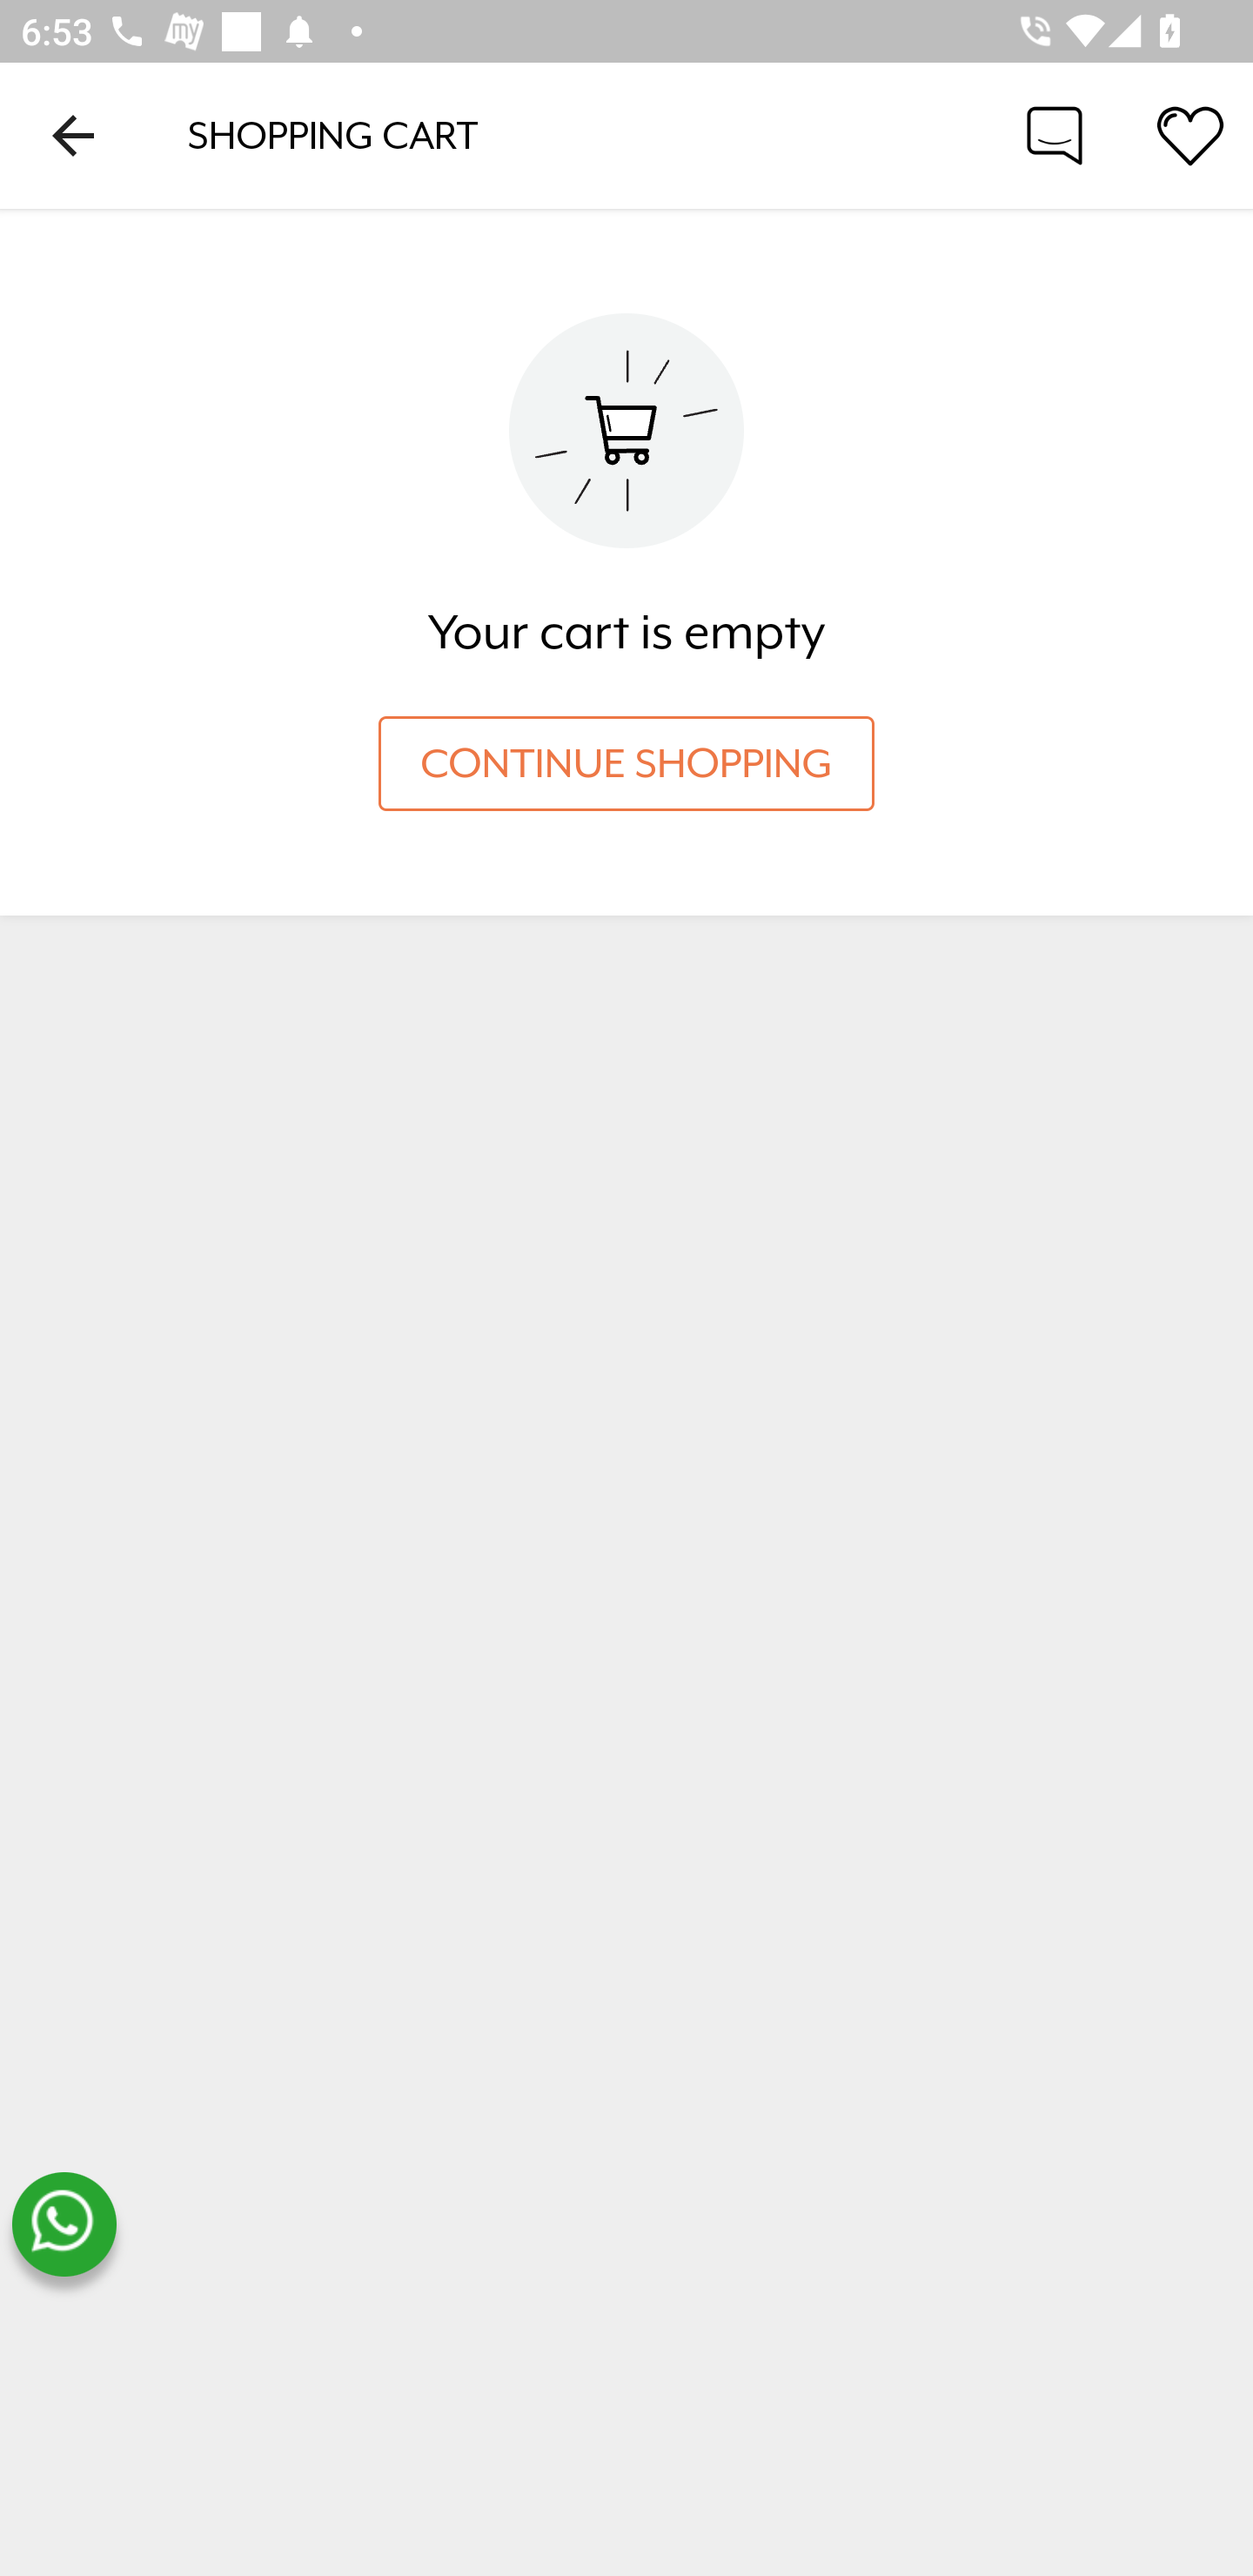 The height and width of the screenshot is (2576, 1253). Describe the element at coordinates (73, 135) in the screenshot. I see `Navigate up` at that location.